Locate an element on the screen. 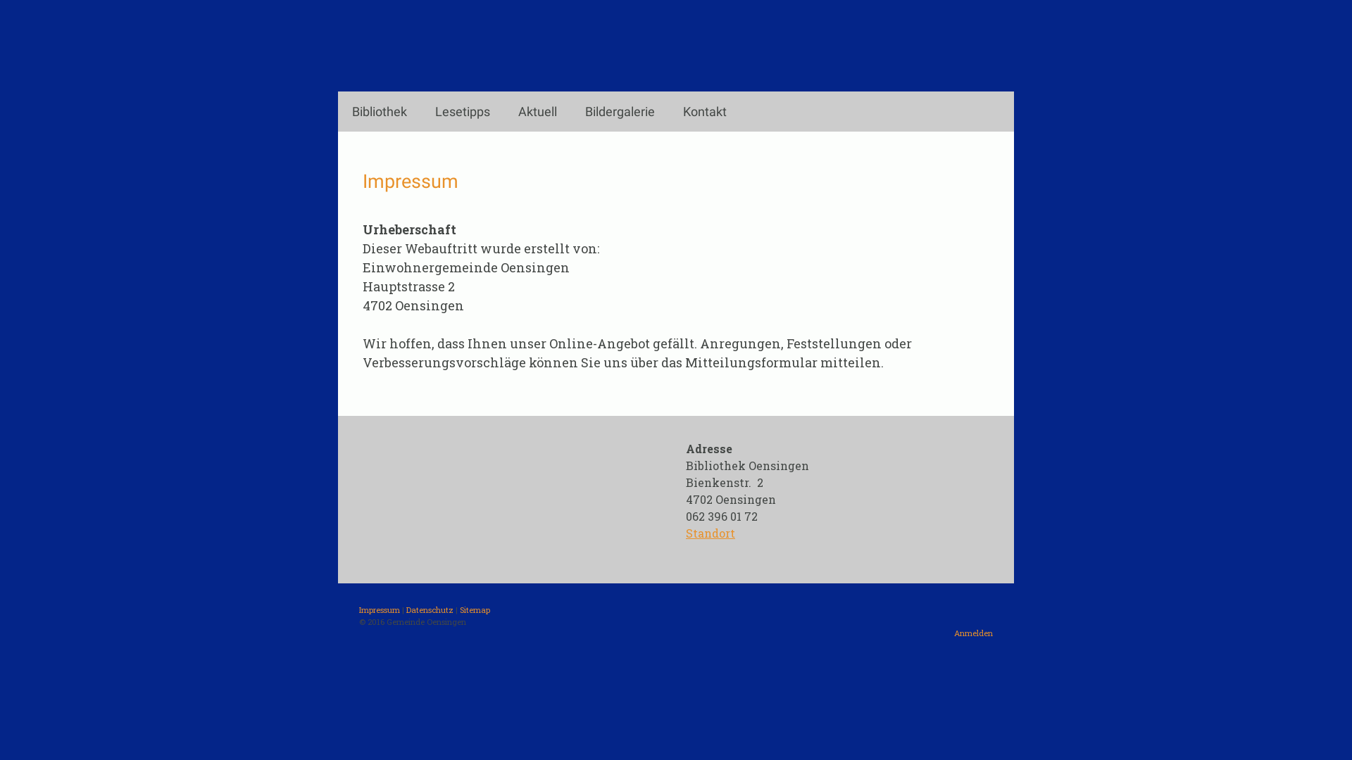  Bildergalerie is located at coordinates (620, 111).